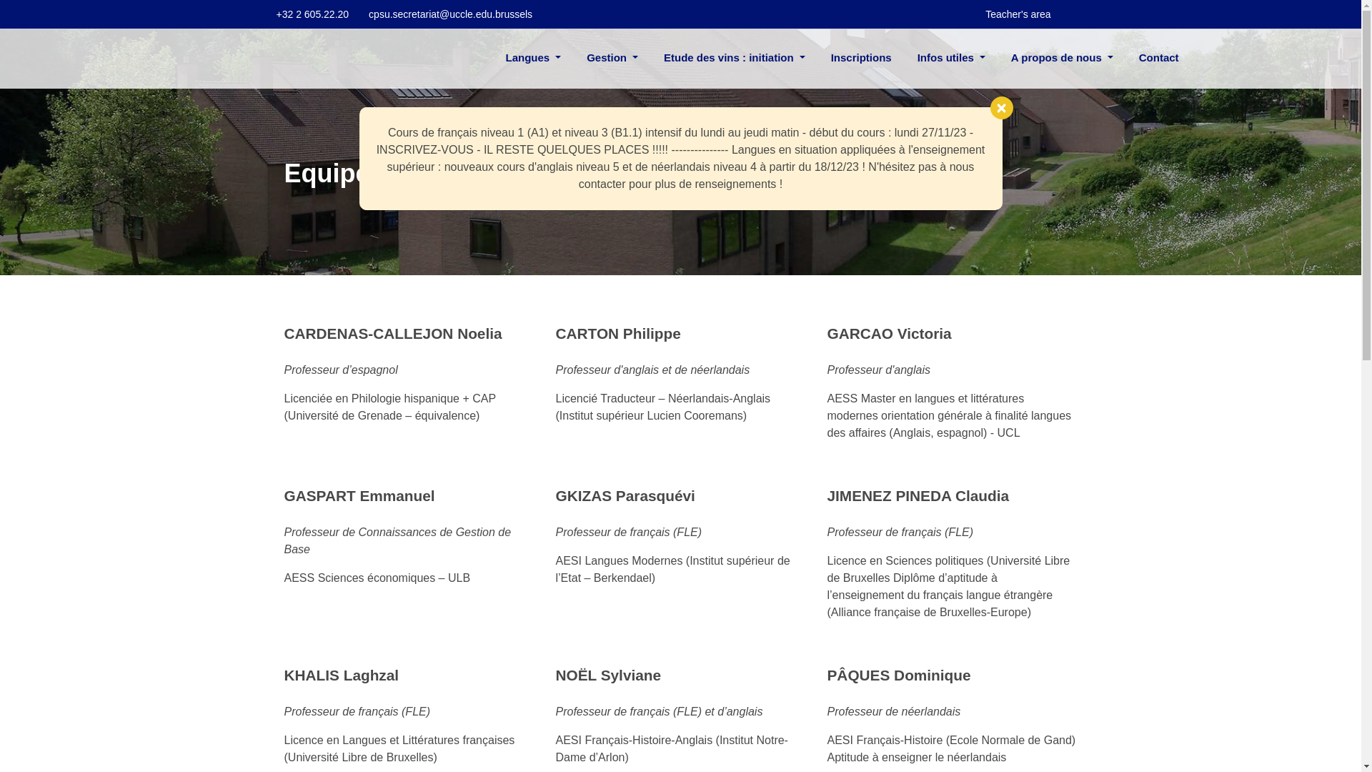 The width and height of the screenshot is (1372, 772). I want to click on cpsu.secretariat@uccle.edu.brussels, so click(450, 14).